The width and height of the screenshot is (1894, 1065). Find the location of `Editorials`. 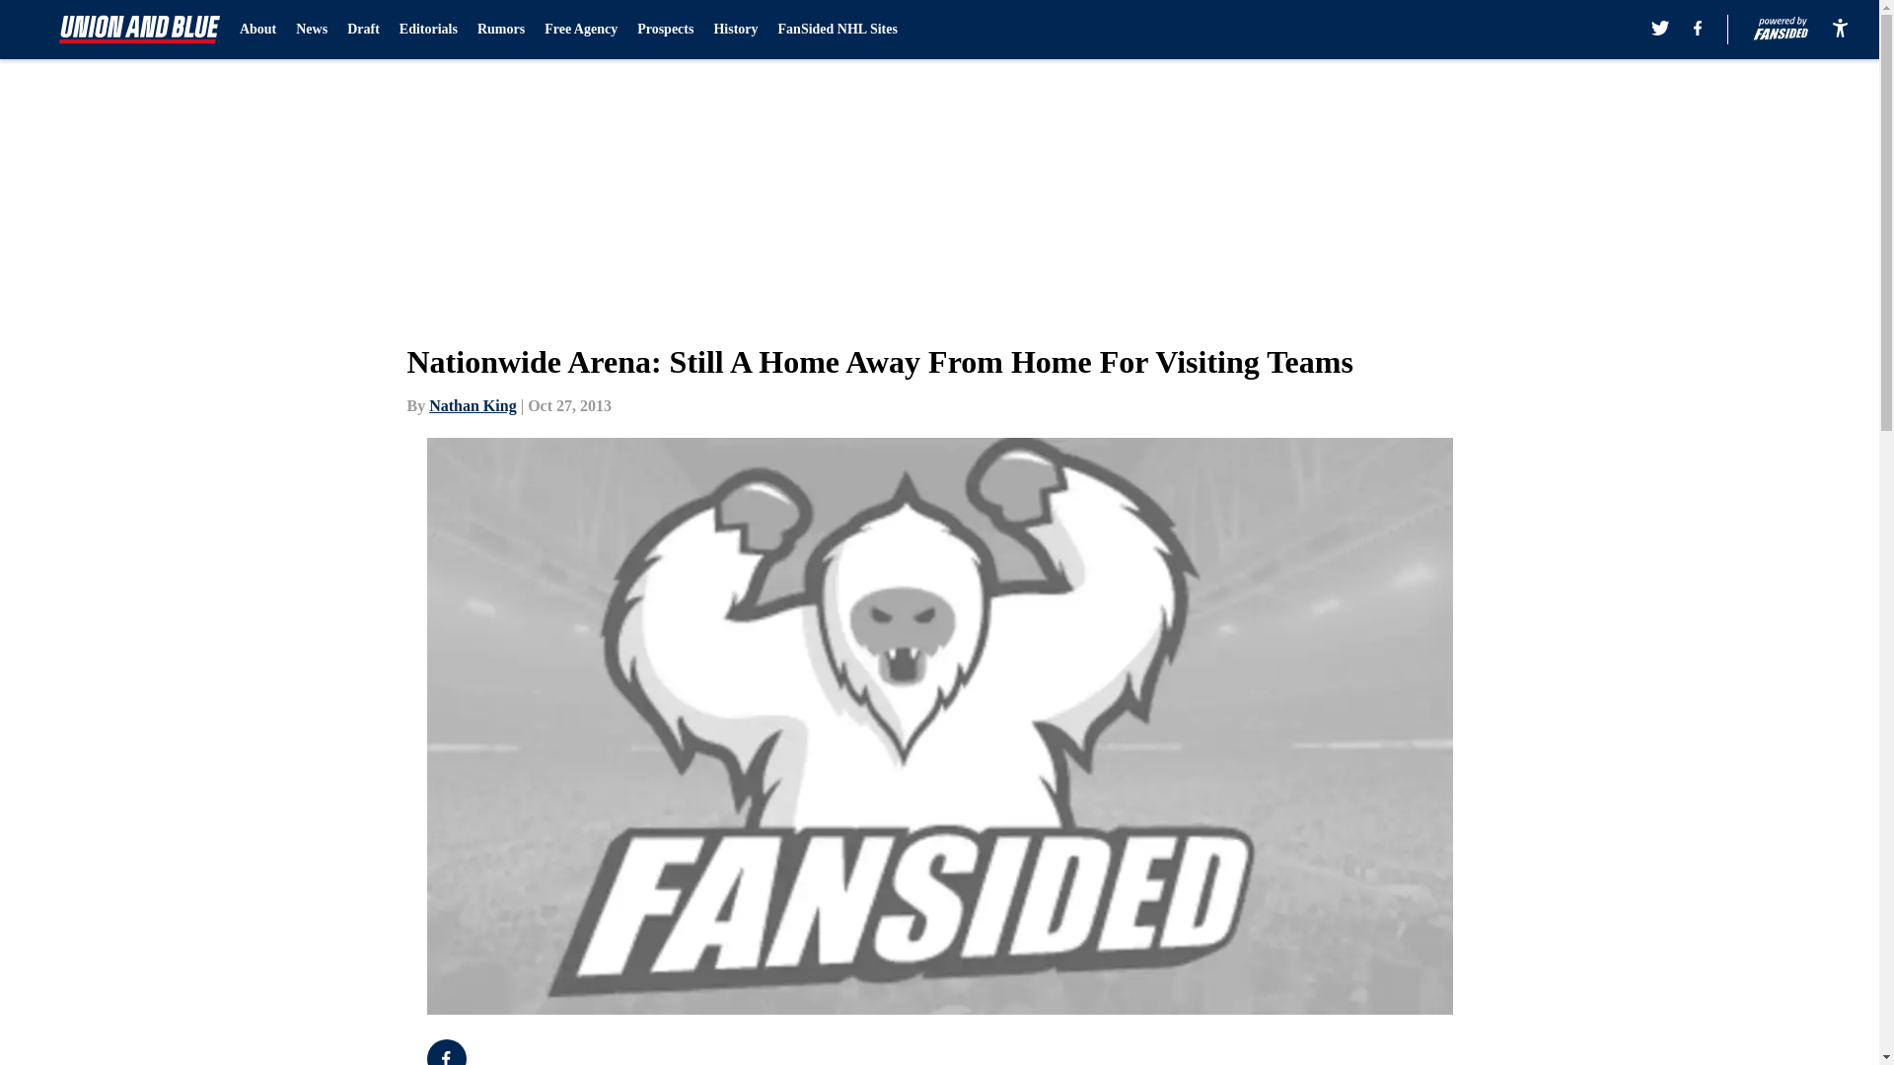

Editorials is located at coordinates (428, 30).